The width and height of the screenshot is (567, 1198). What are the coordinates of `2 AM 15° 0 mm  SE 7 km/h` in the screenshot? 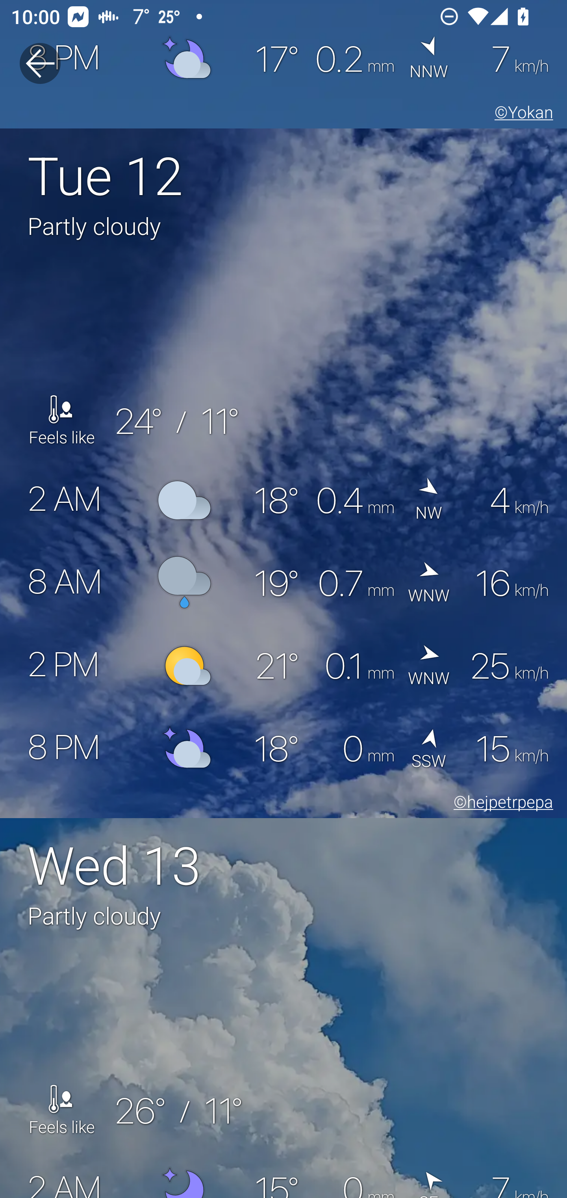 It's located at (283, 1174).